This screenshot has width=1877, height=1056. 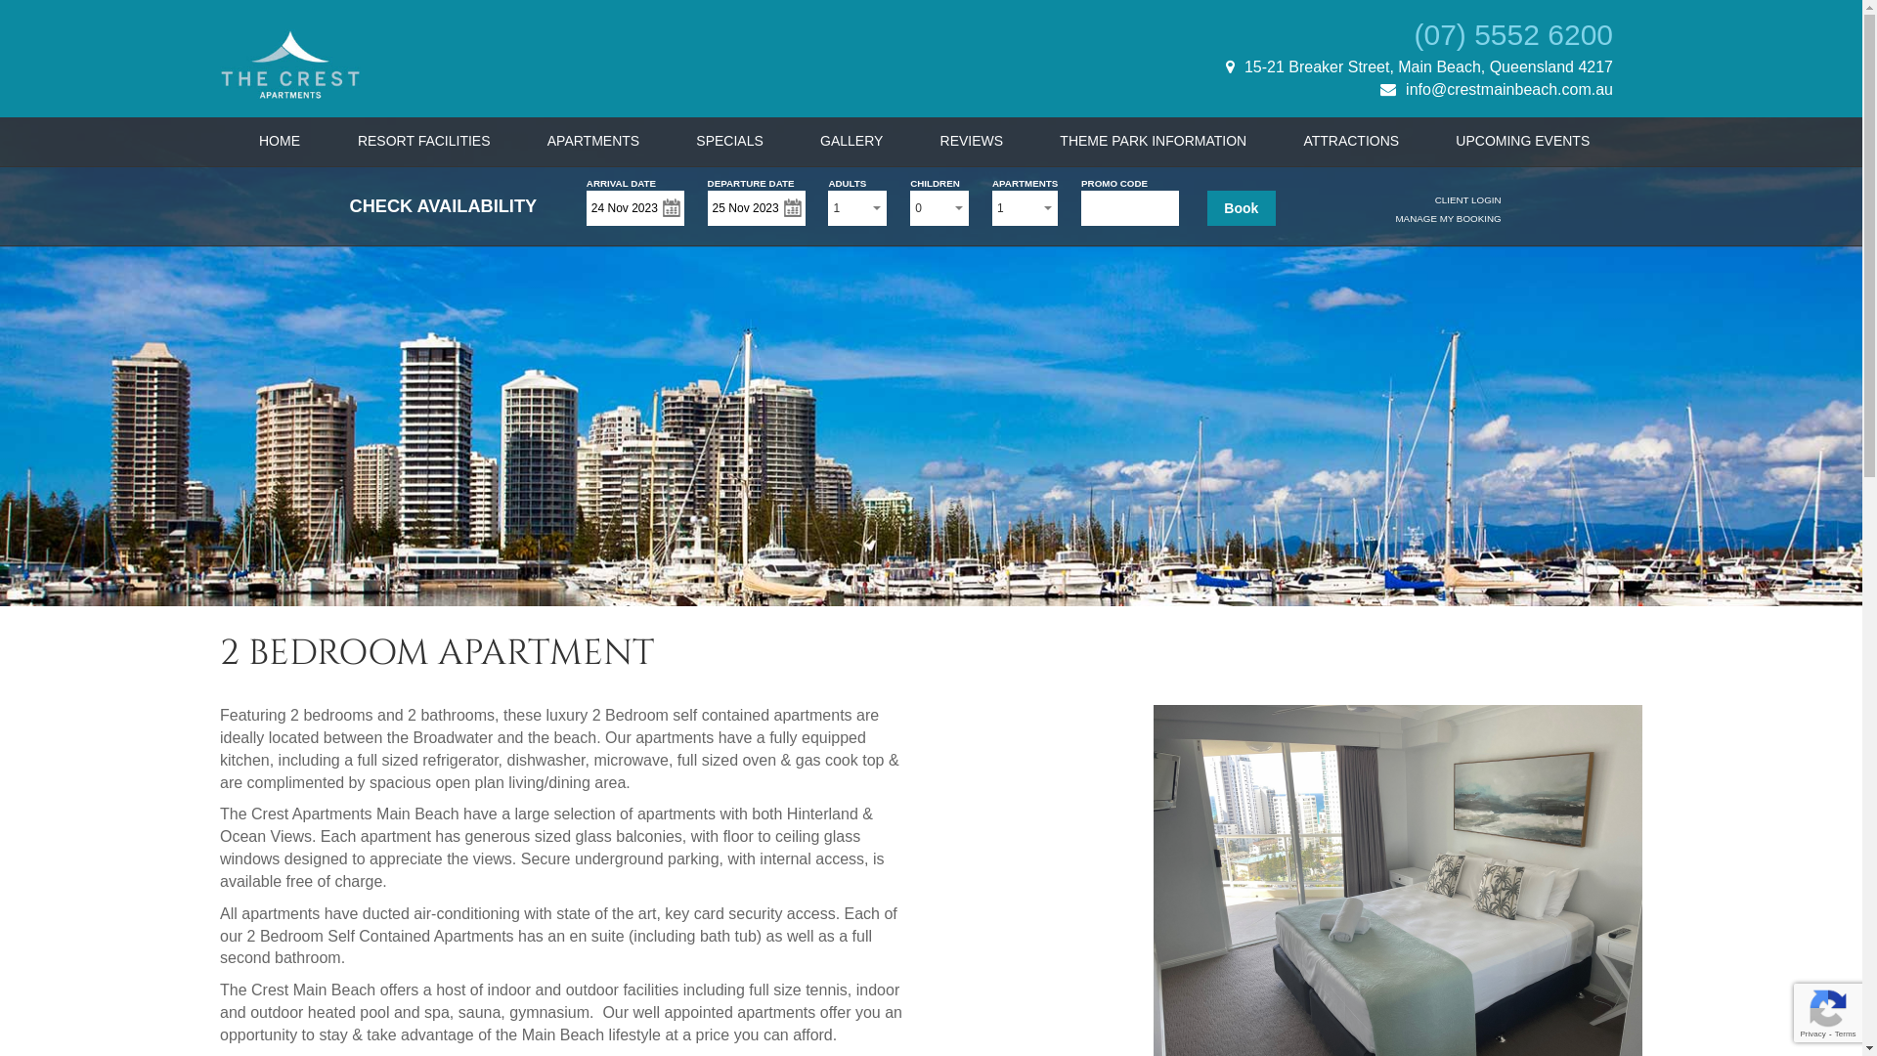 I want to click on GALLERY, so click(x=851, y=141).